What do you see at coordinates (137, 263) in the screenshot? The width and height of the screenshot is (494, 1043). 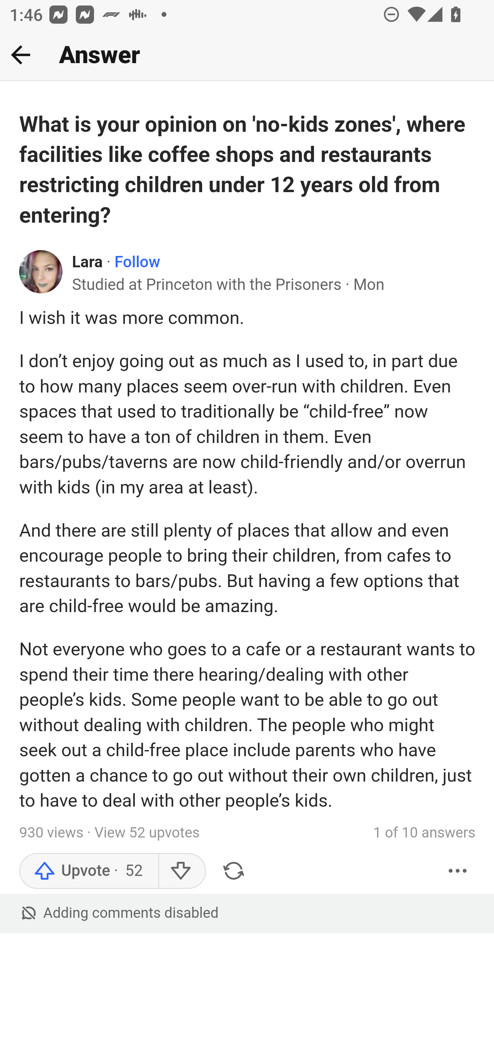 I see `Follow` at bounding box center [137, 263].